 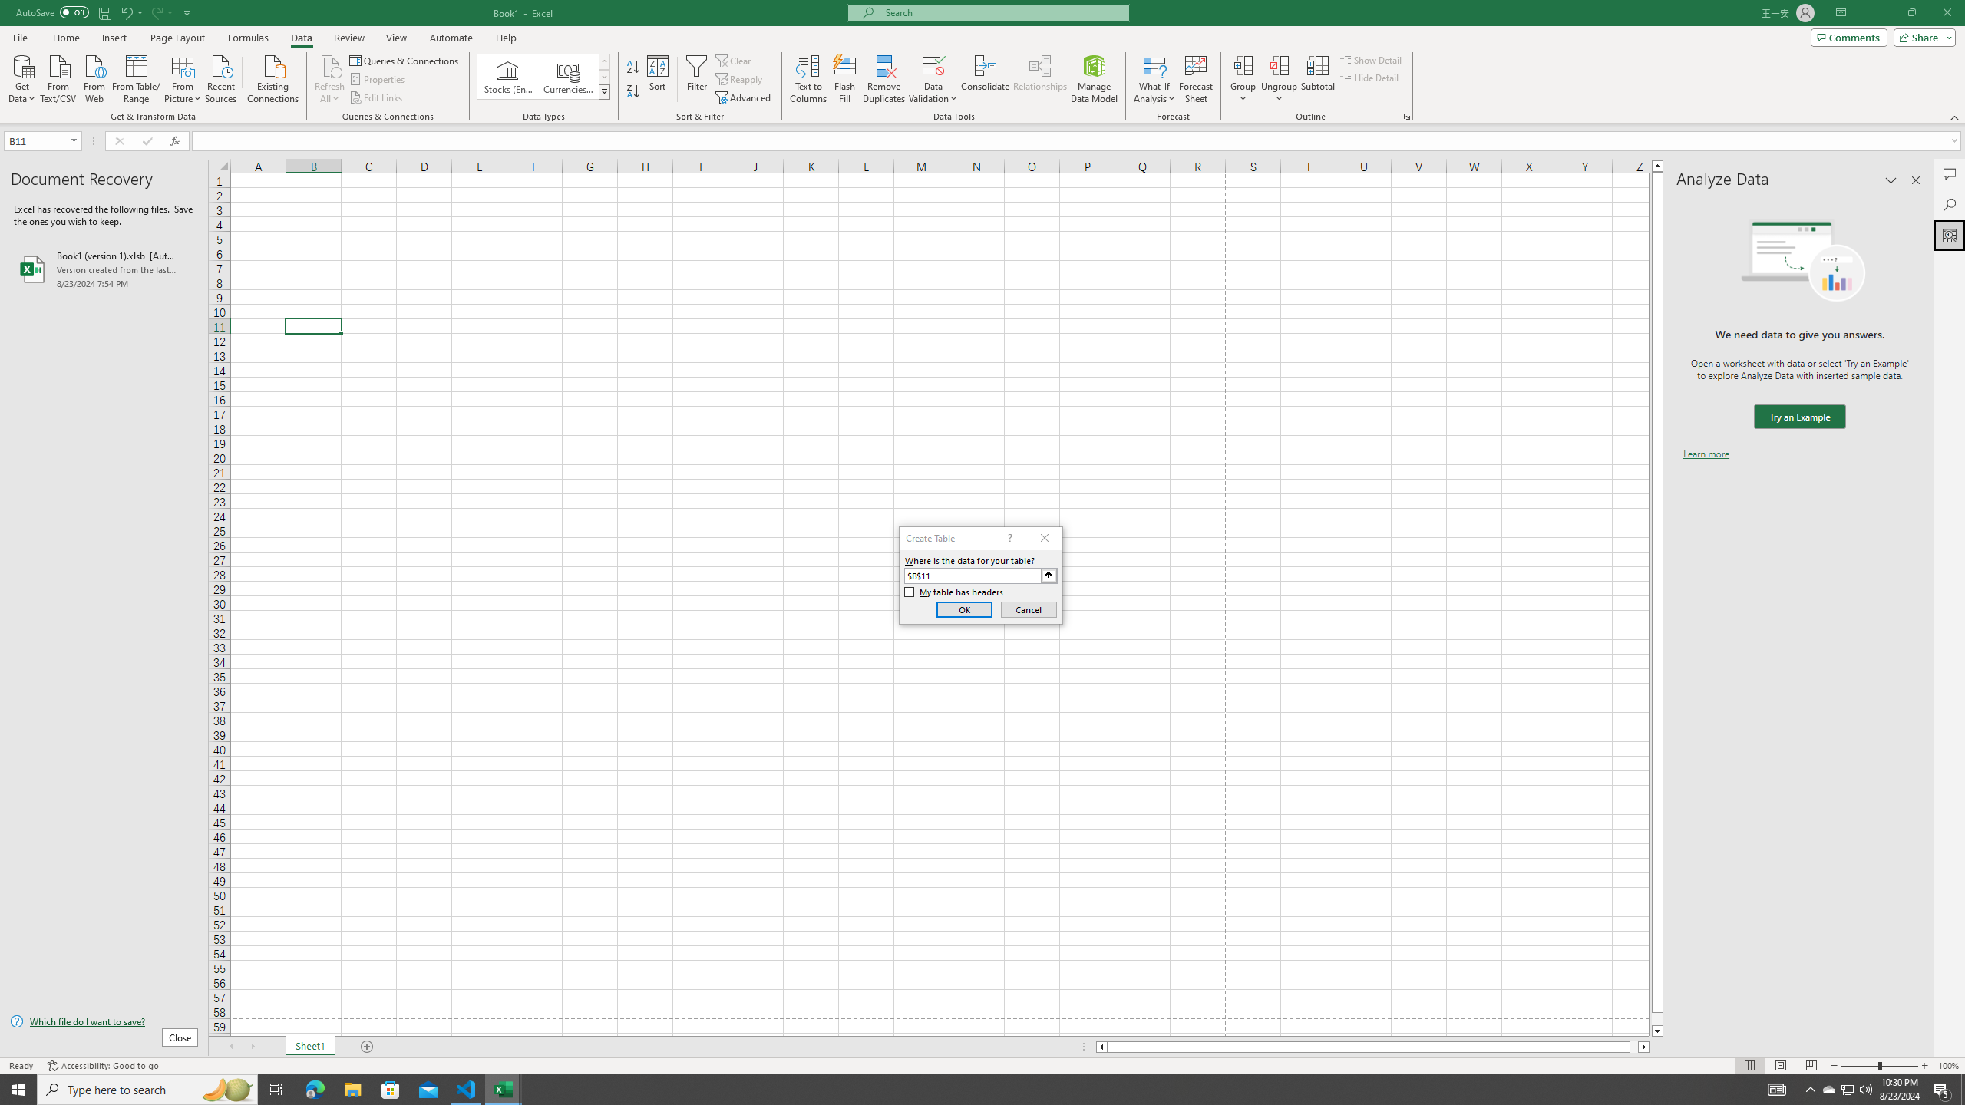 I want to click on Reapply, so click(x=740, y=80).